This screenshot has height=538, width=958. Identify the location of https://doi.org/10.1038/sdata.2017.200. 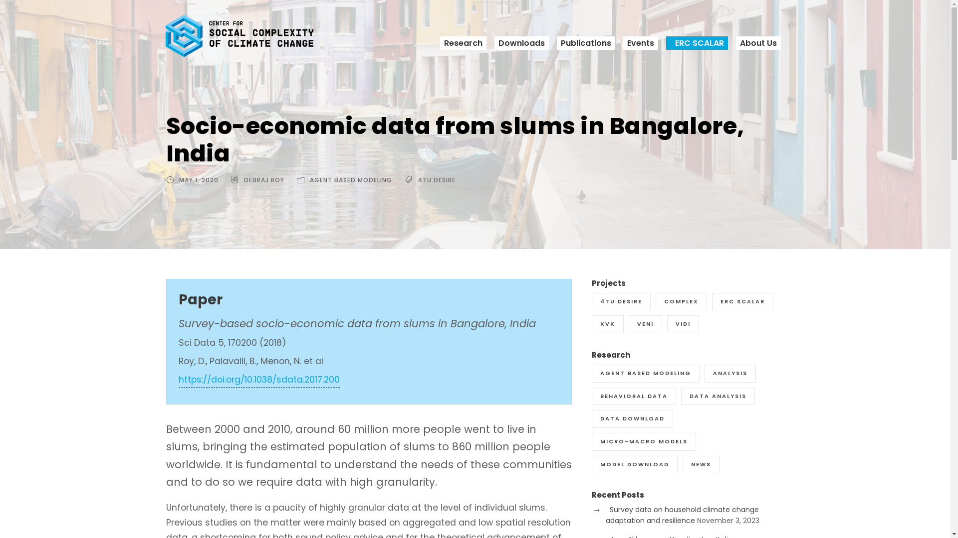
(259, 381).